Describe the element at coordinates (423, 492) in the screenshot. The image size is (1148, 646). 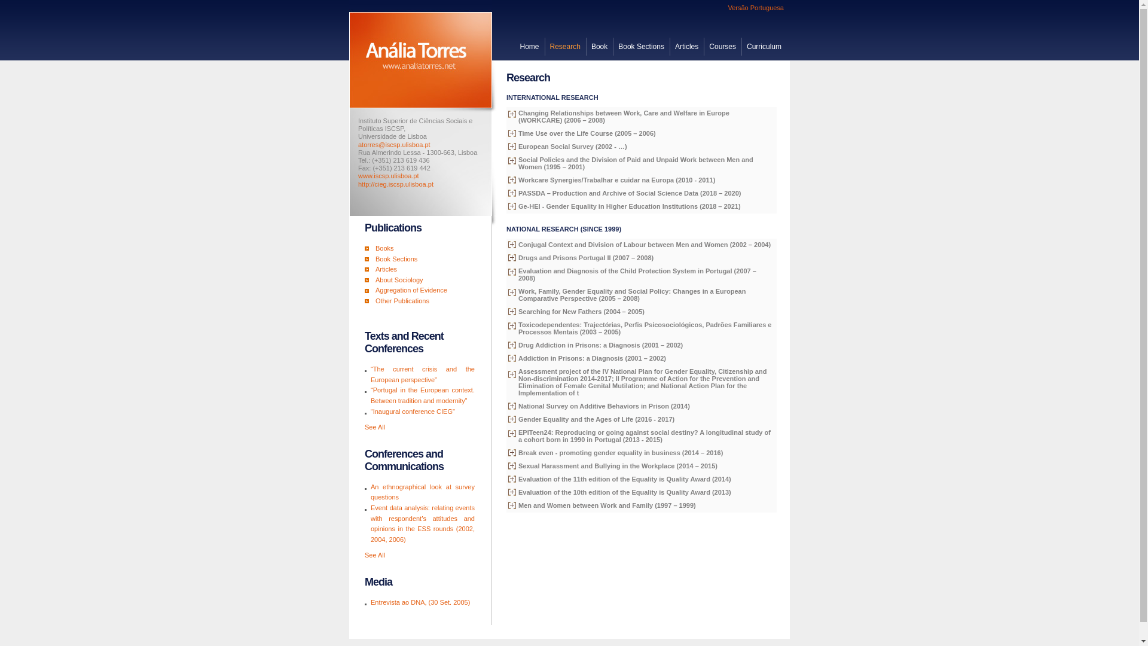
I see `An ethnographical look at survey questions` at that location.